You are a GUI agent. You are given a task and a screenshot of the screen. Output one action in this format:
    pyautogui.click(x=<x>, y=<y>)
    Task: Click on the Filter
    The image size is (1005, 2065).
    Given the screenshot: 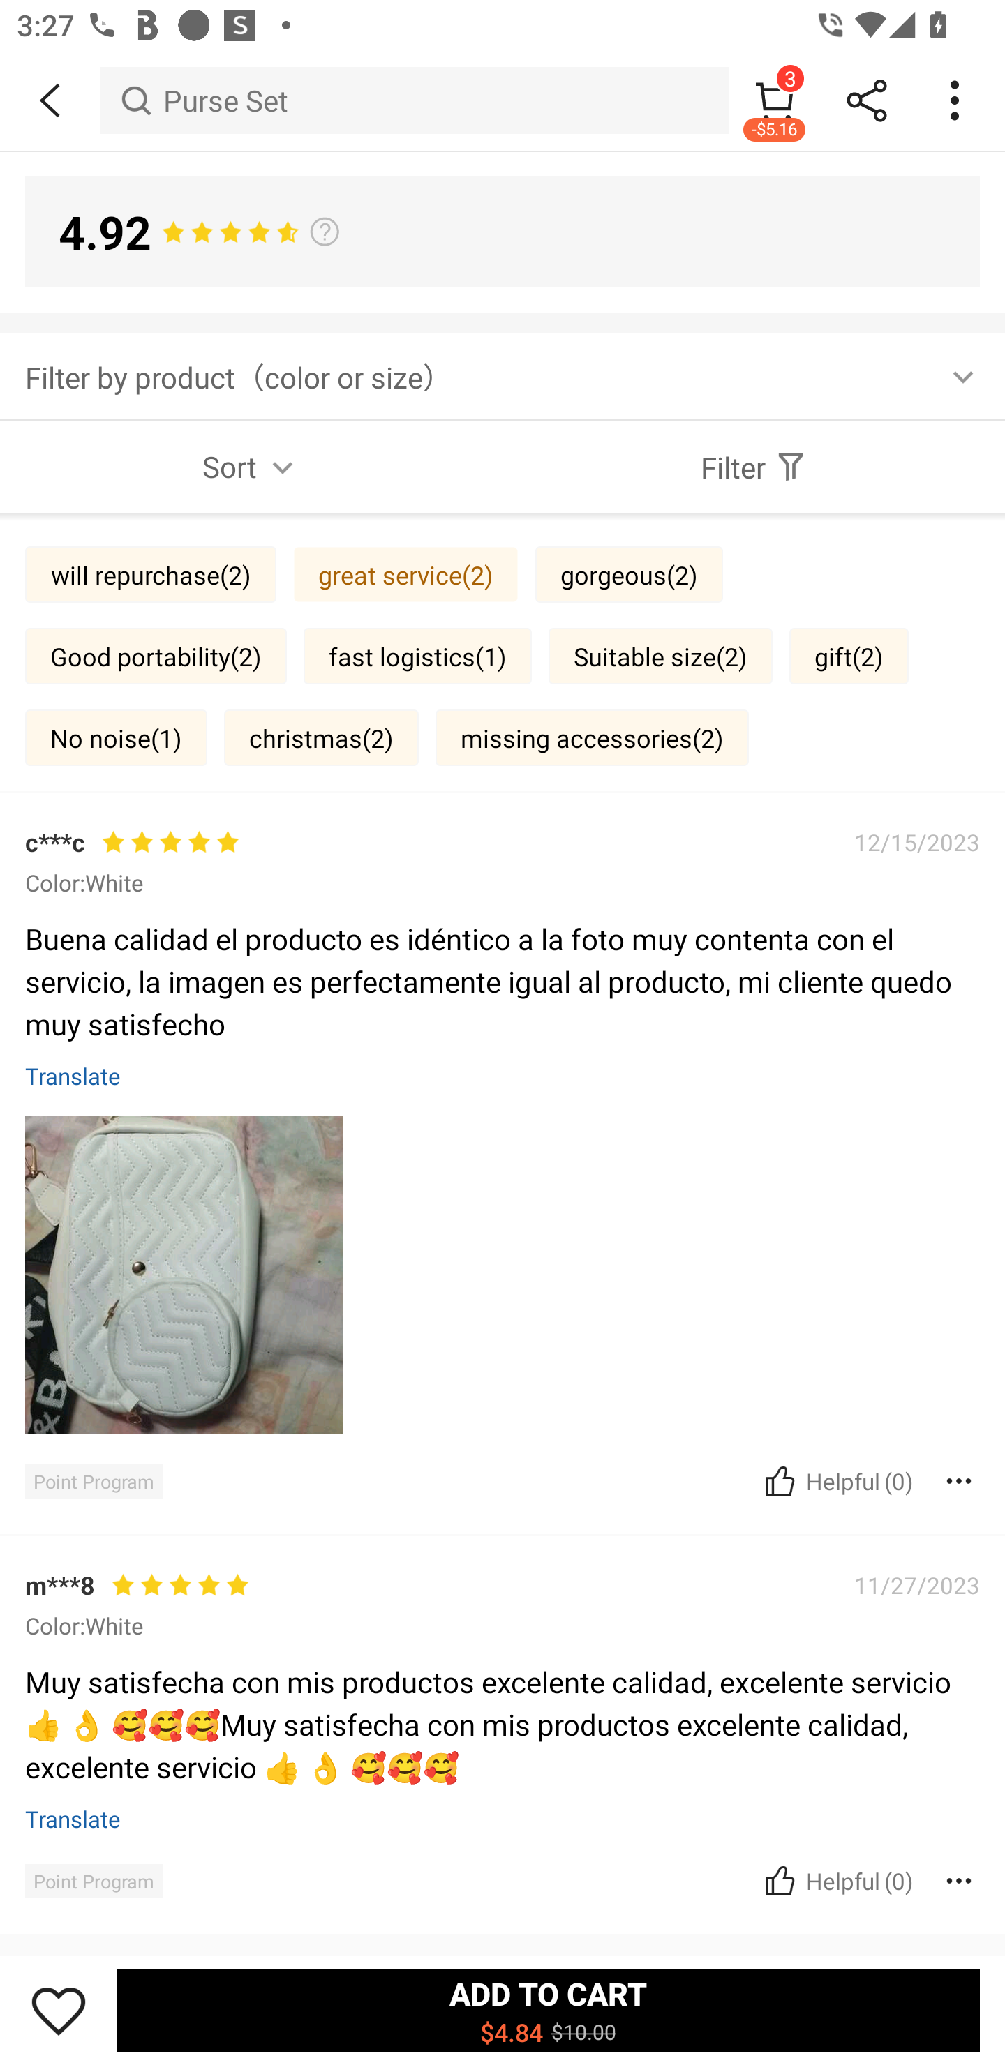 What is the action you would take?
    pyautogui.click(x=754, y=466)
    